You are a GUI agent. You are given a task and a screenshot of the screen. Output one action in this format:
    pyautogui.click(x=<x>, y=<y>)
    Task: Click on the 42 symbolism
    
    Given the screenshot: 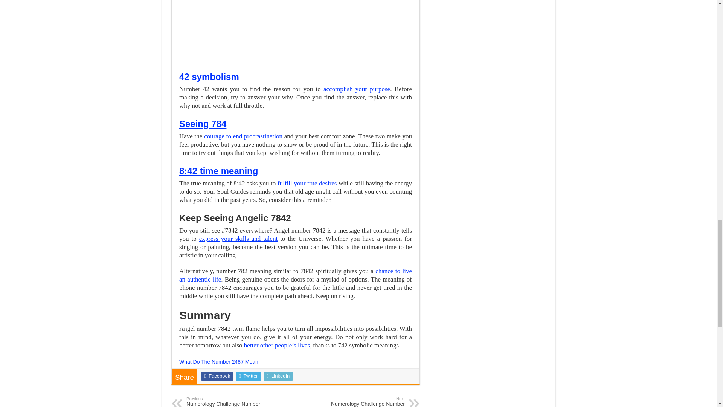 What is the action you would take?
    pyautogui.click(x=209, y=77)
    